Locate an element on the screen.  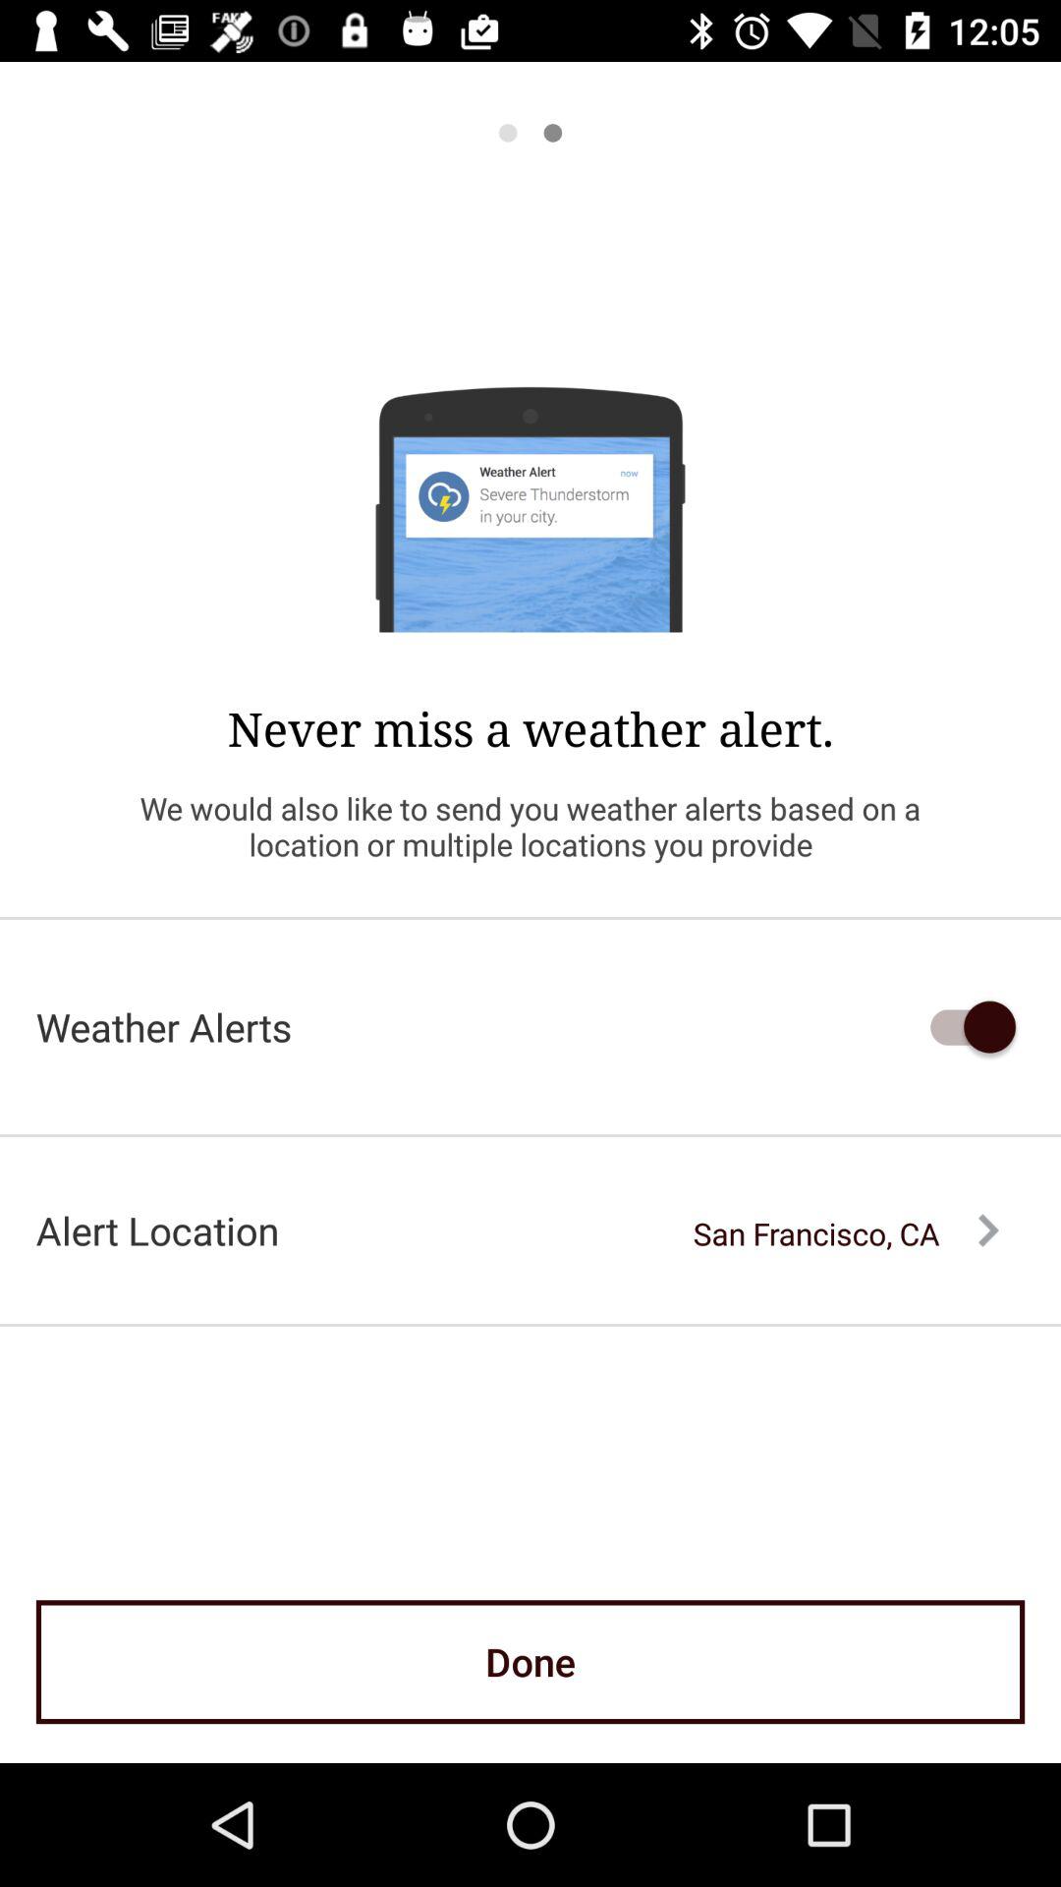
swipe until the san francisco, ca is located at coordinates (846, 1233).